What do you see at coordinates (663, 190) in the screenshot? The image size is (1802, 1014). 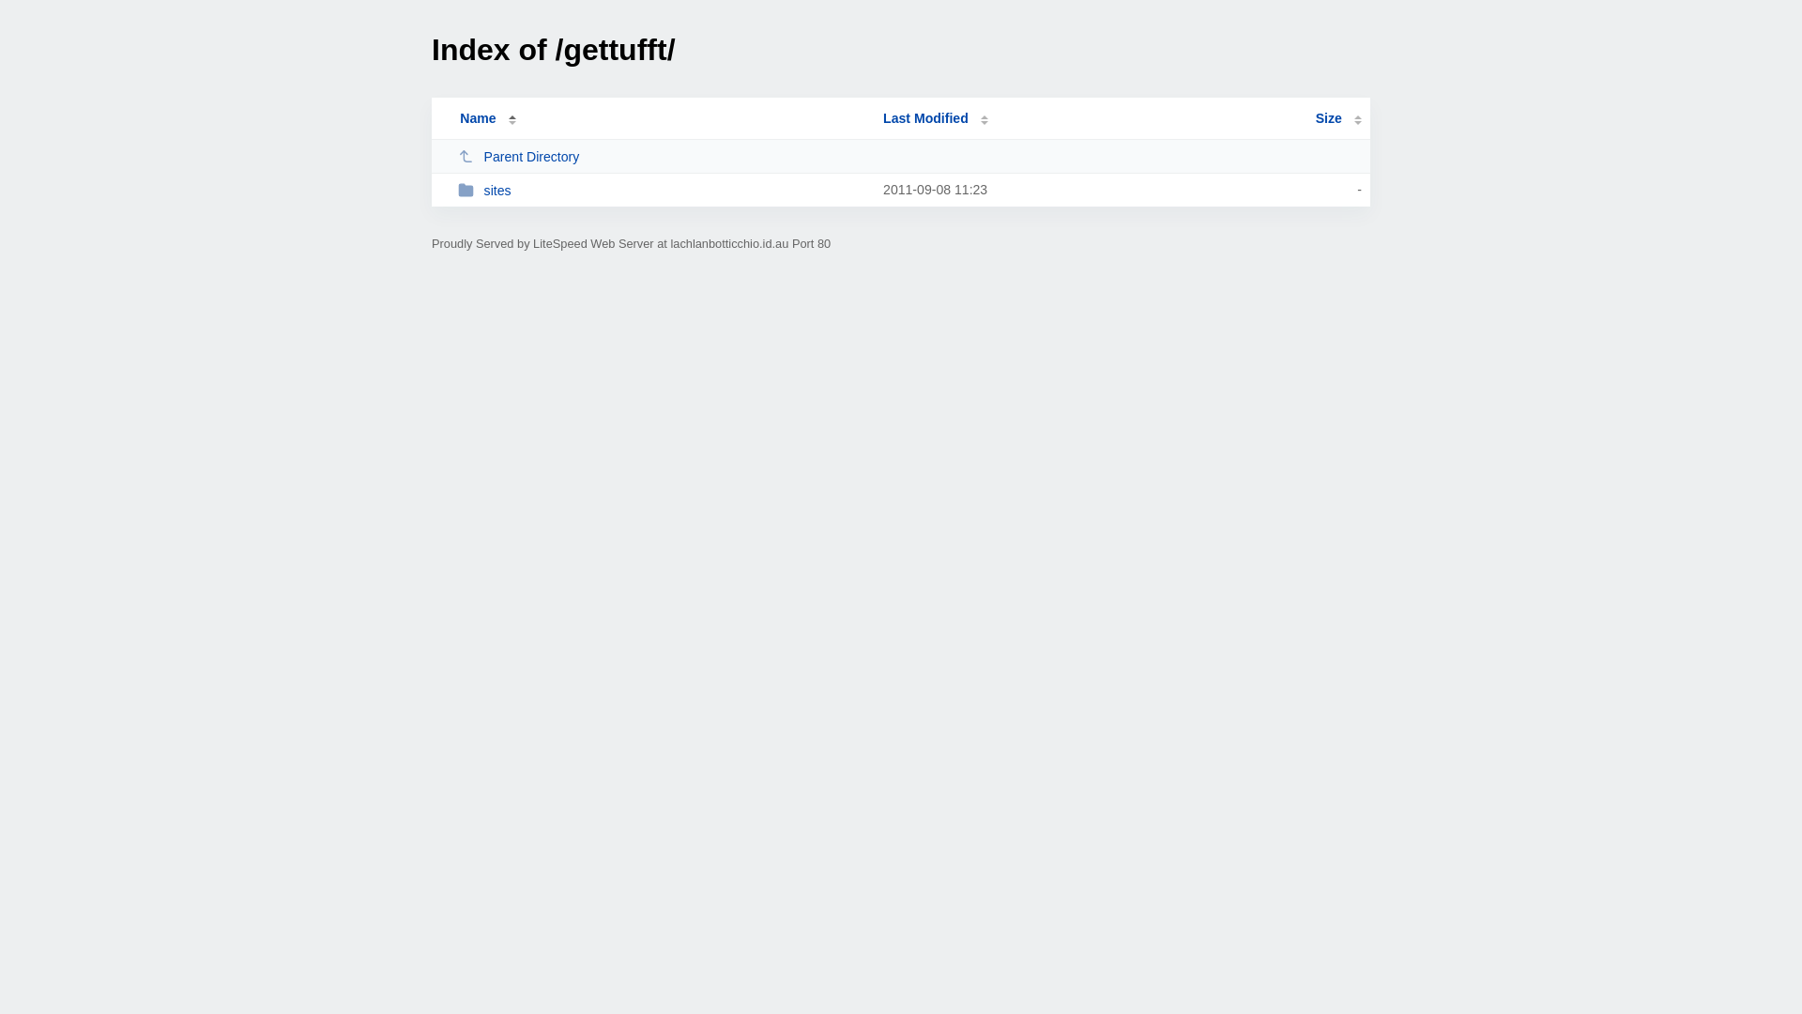 I see `sites` at bounding box center [663, 190].